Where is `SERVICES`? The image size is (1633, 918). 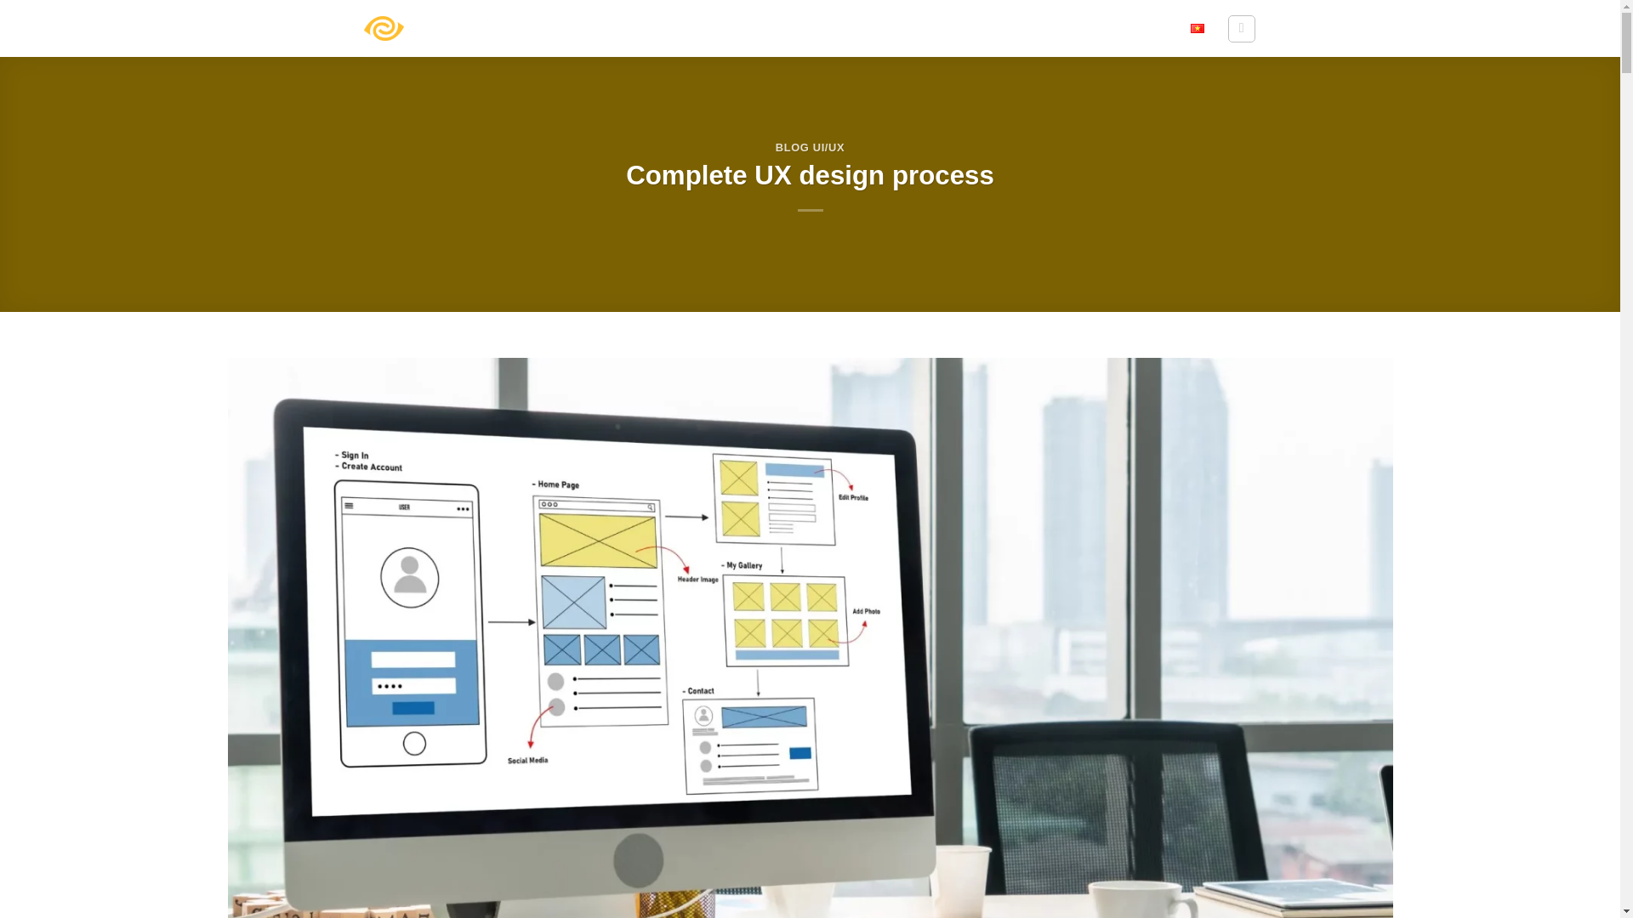
SERVICES is located at coordinates (896, 29).